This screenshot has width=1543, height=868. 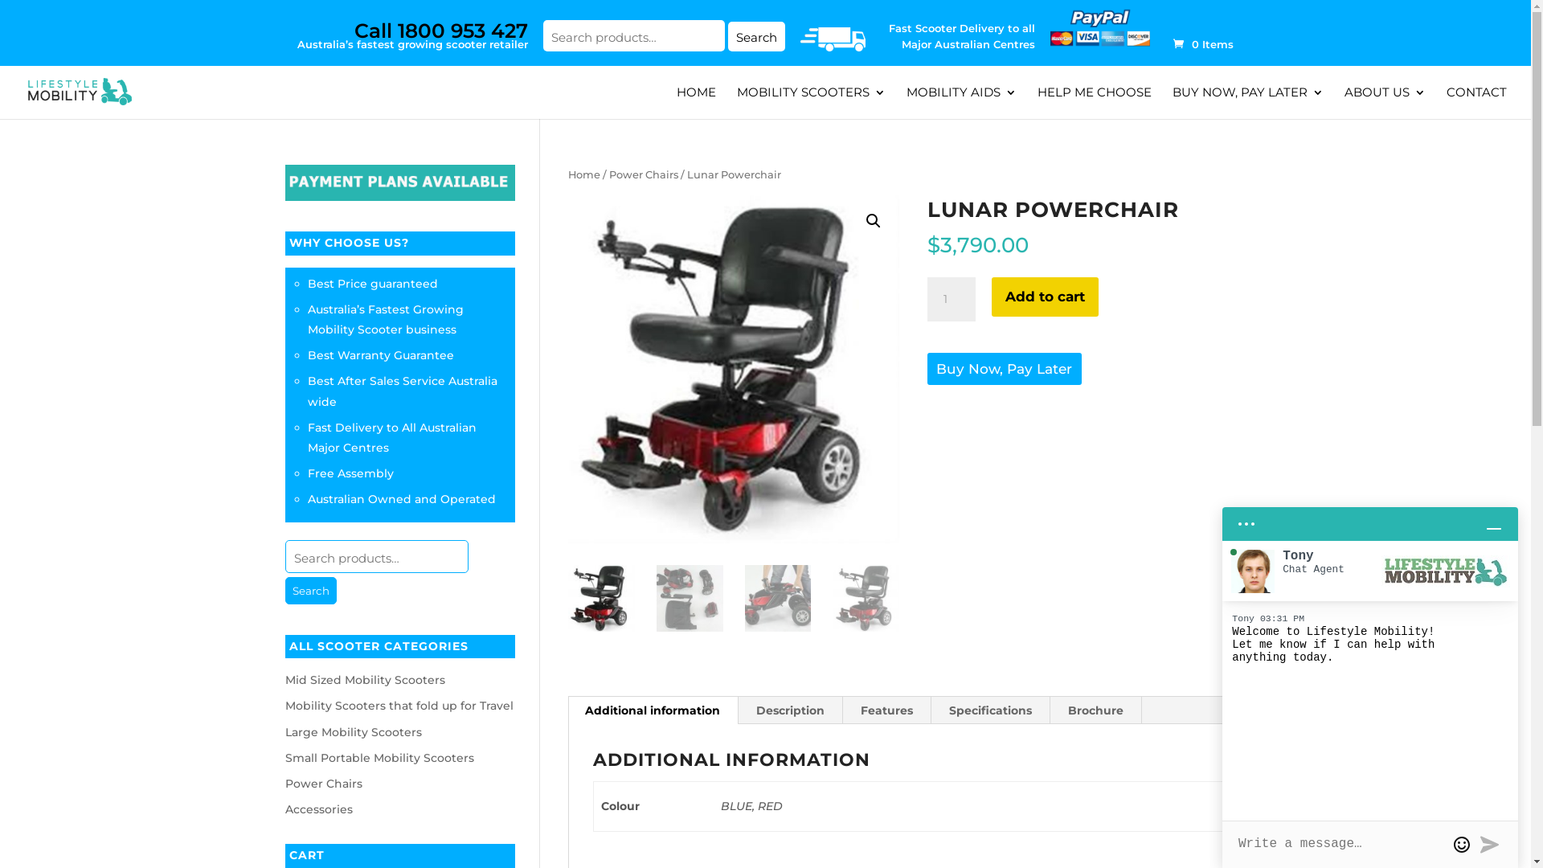 I want to click on Power Chairs, so click(x=644, y=175).